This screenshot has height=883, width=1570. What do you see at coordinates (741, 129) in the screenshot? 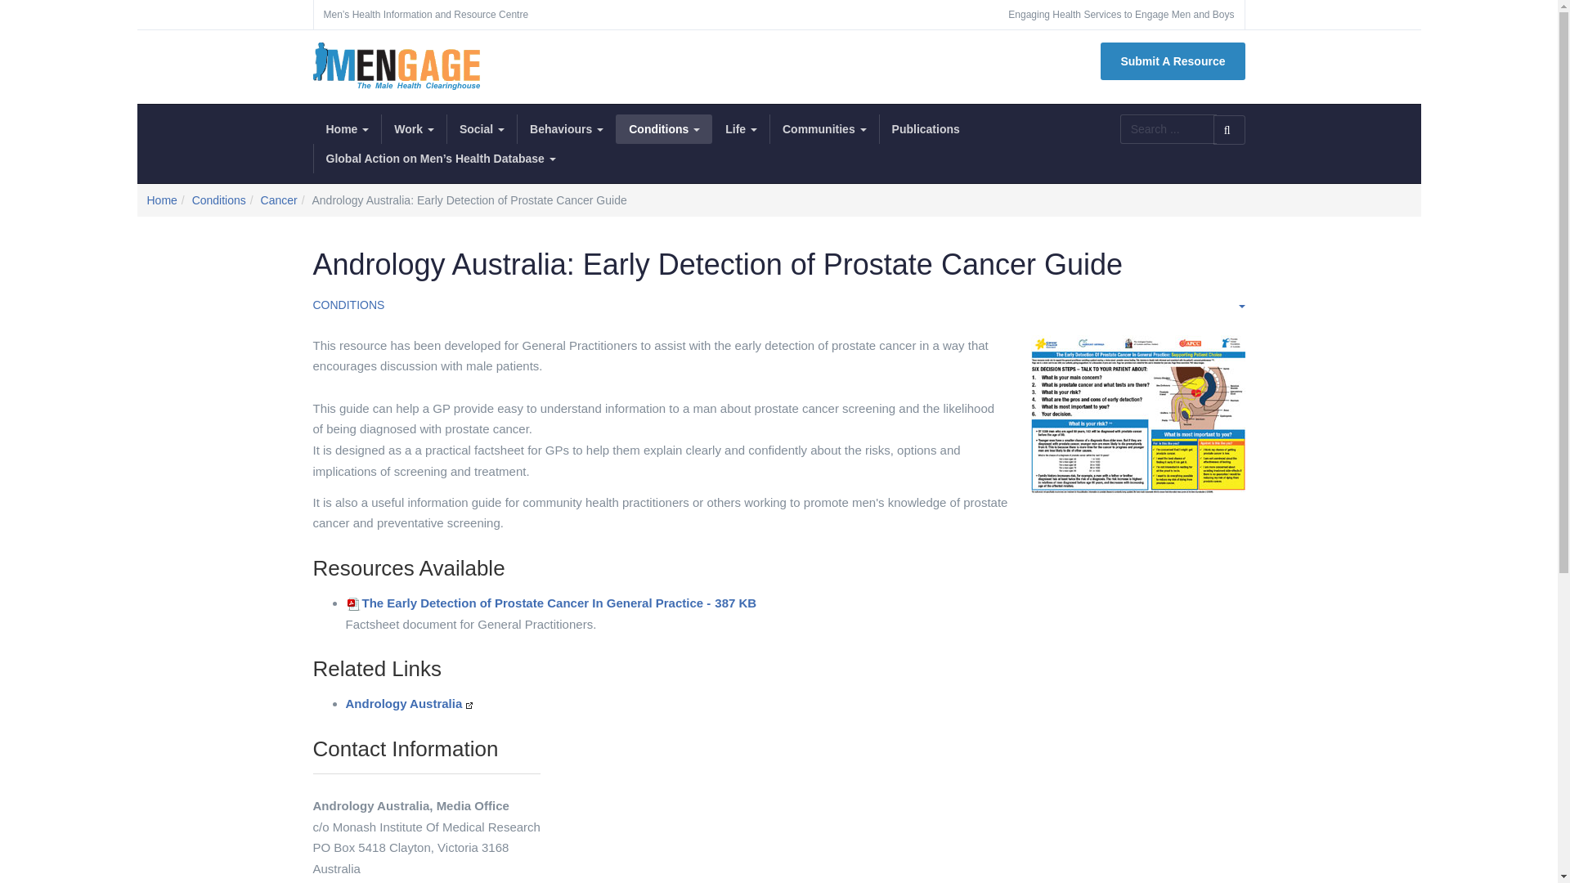
I see `Life` at bounding box center [741, 129].